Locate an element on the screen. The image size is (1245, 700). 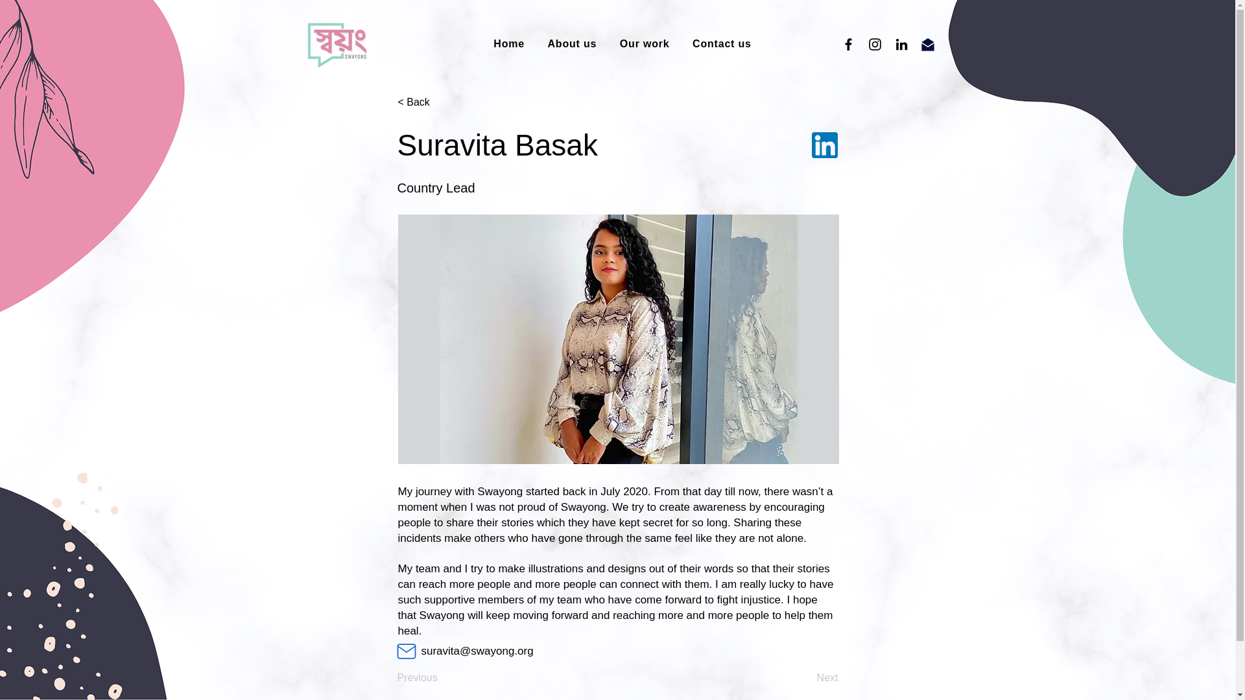
174857.png is located at coordinates (825, 145).